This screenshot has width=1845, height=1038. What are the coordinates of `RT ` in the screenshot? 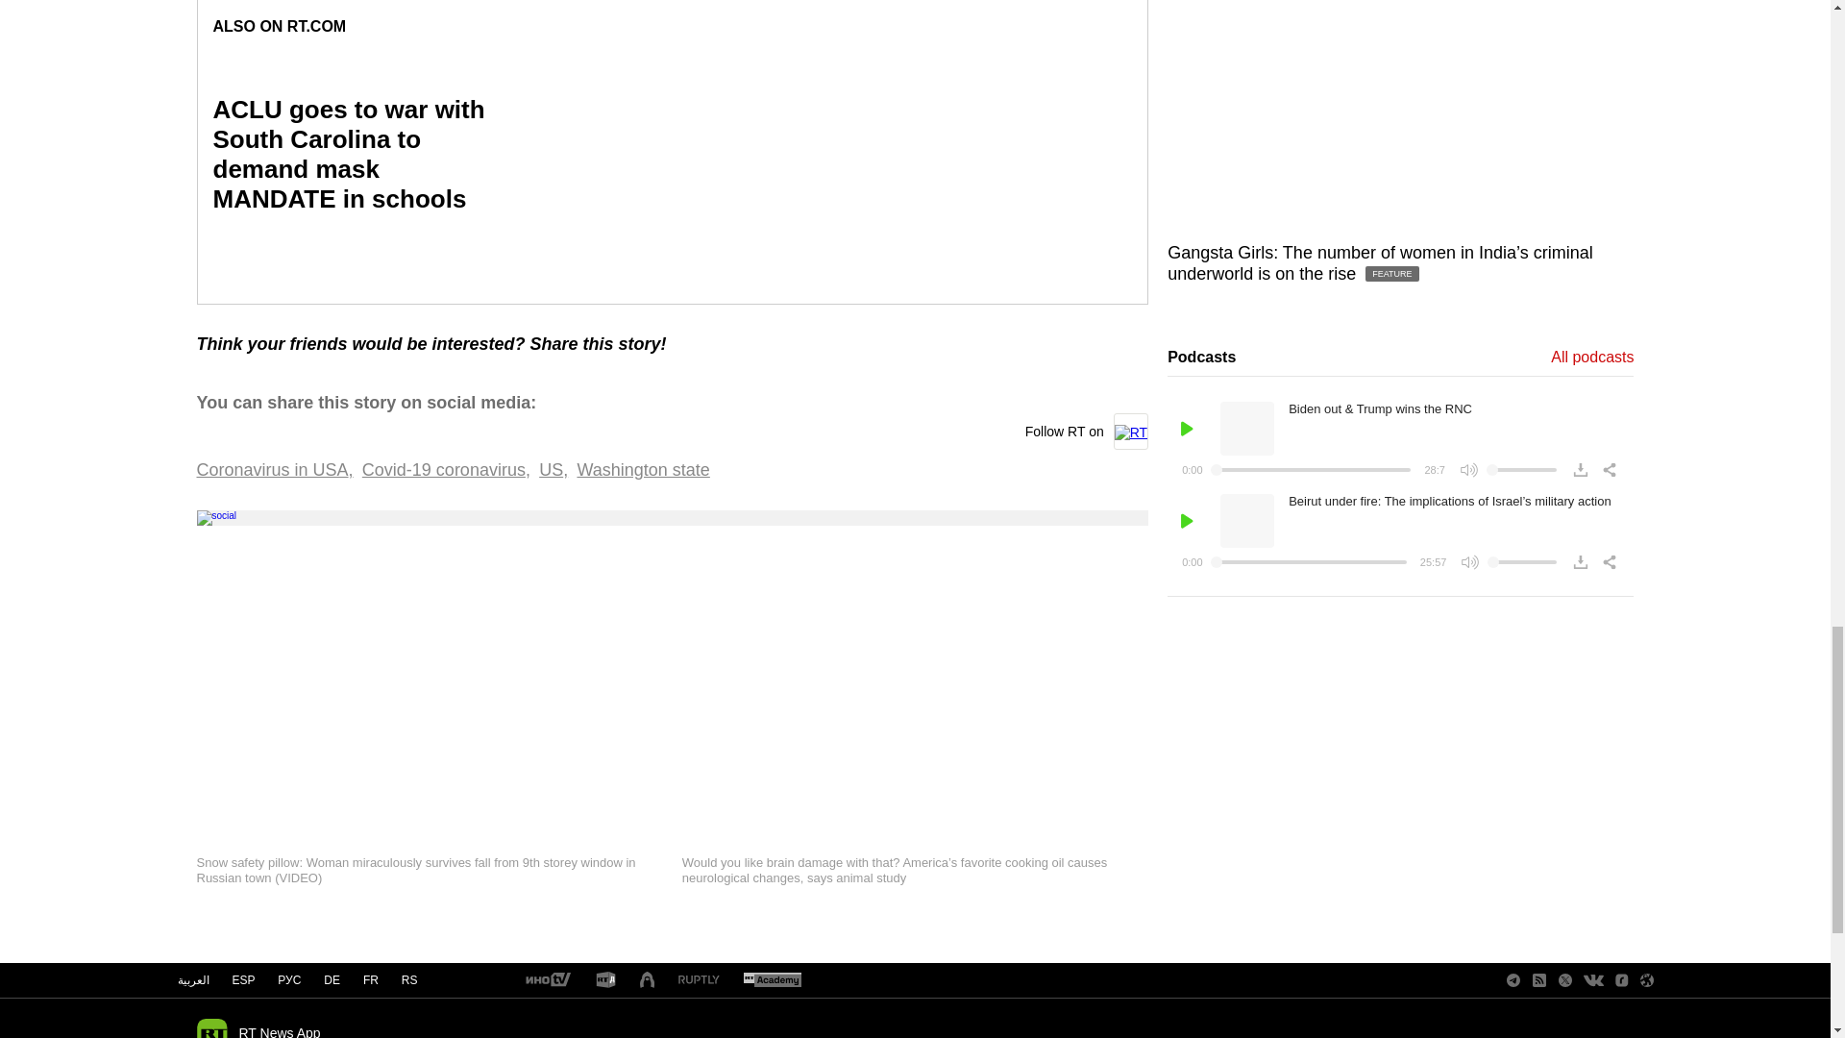 It's located at (547, 980).